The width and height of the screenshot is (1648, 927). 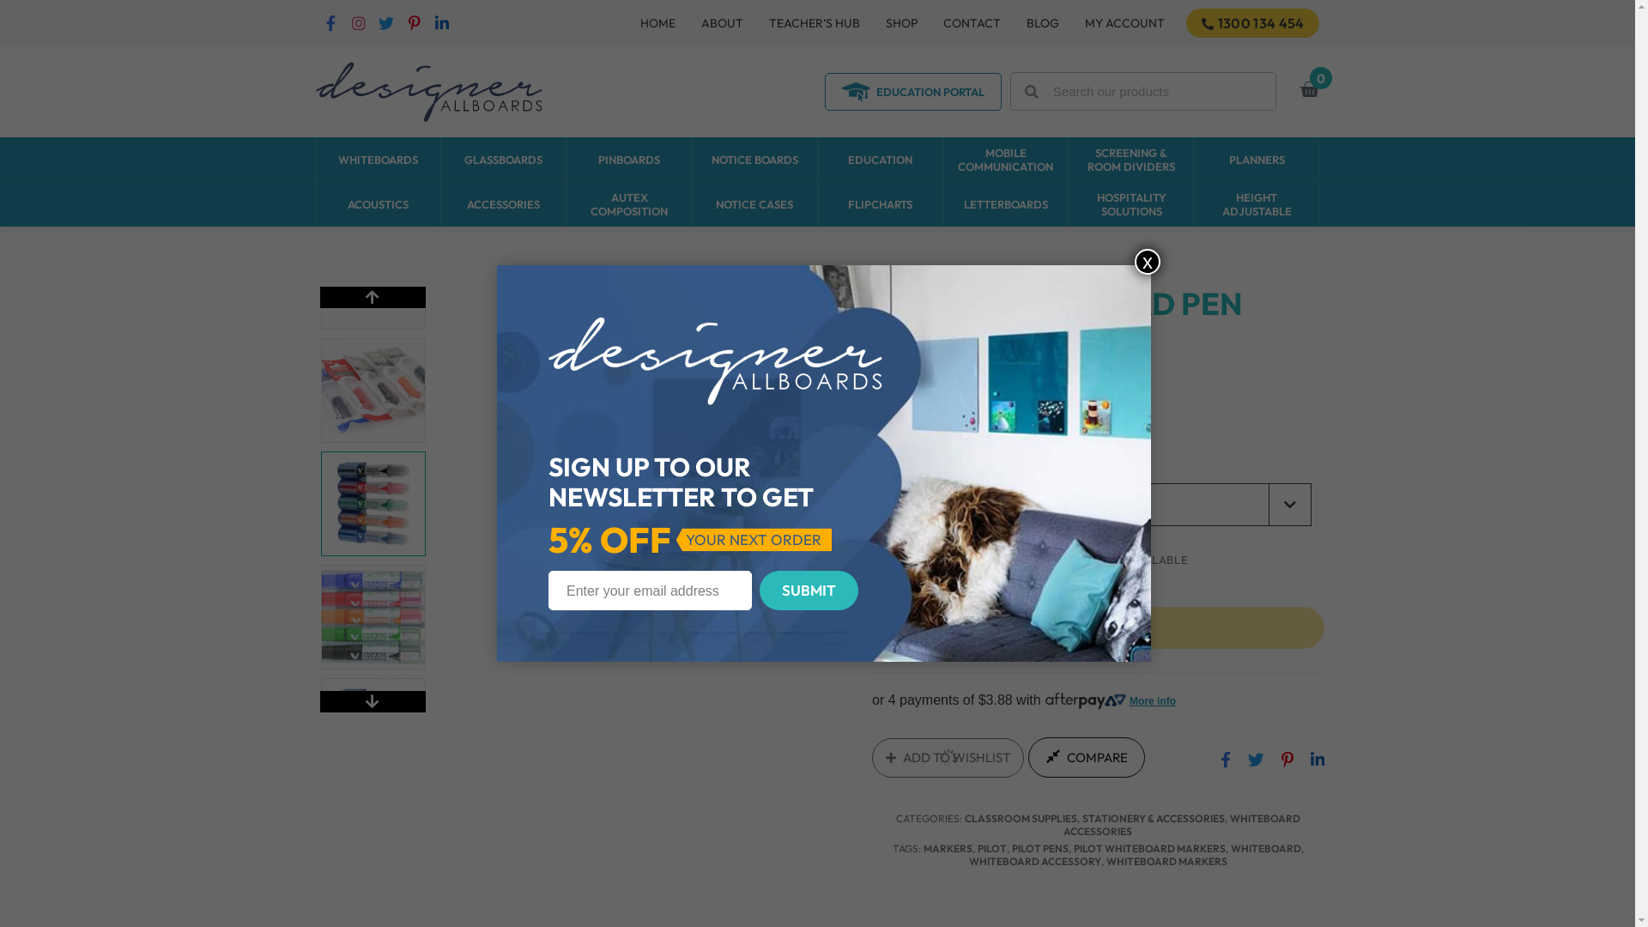 I want to click on NOTICE BOARDS, so click(x=754, y=160).